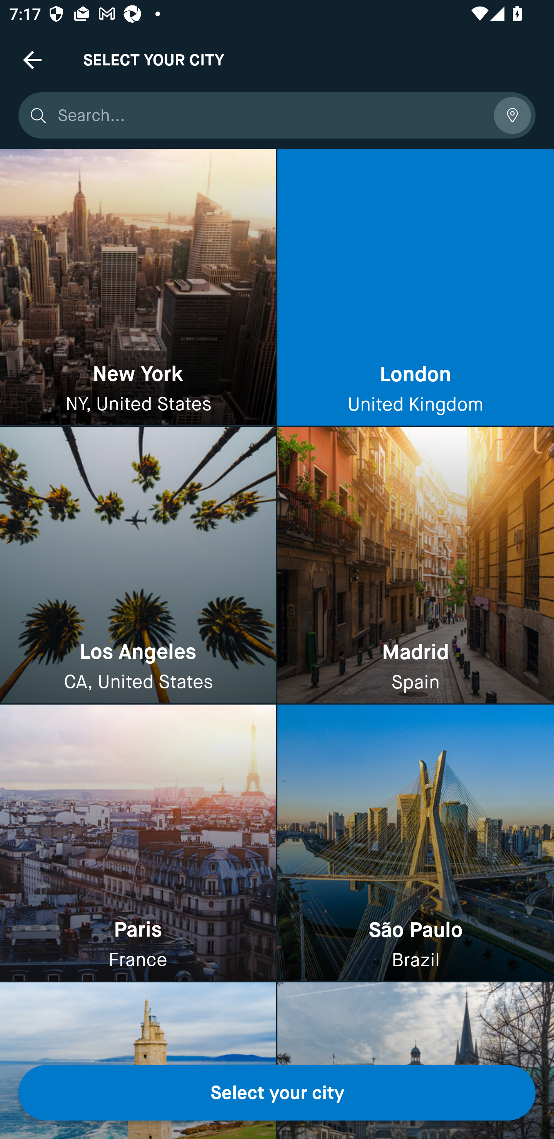 This screenshot has height=1139, width=554. I want to click on Paris France, so click(138, 843).